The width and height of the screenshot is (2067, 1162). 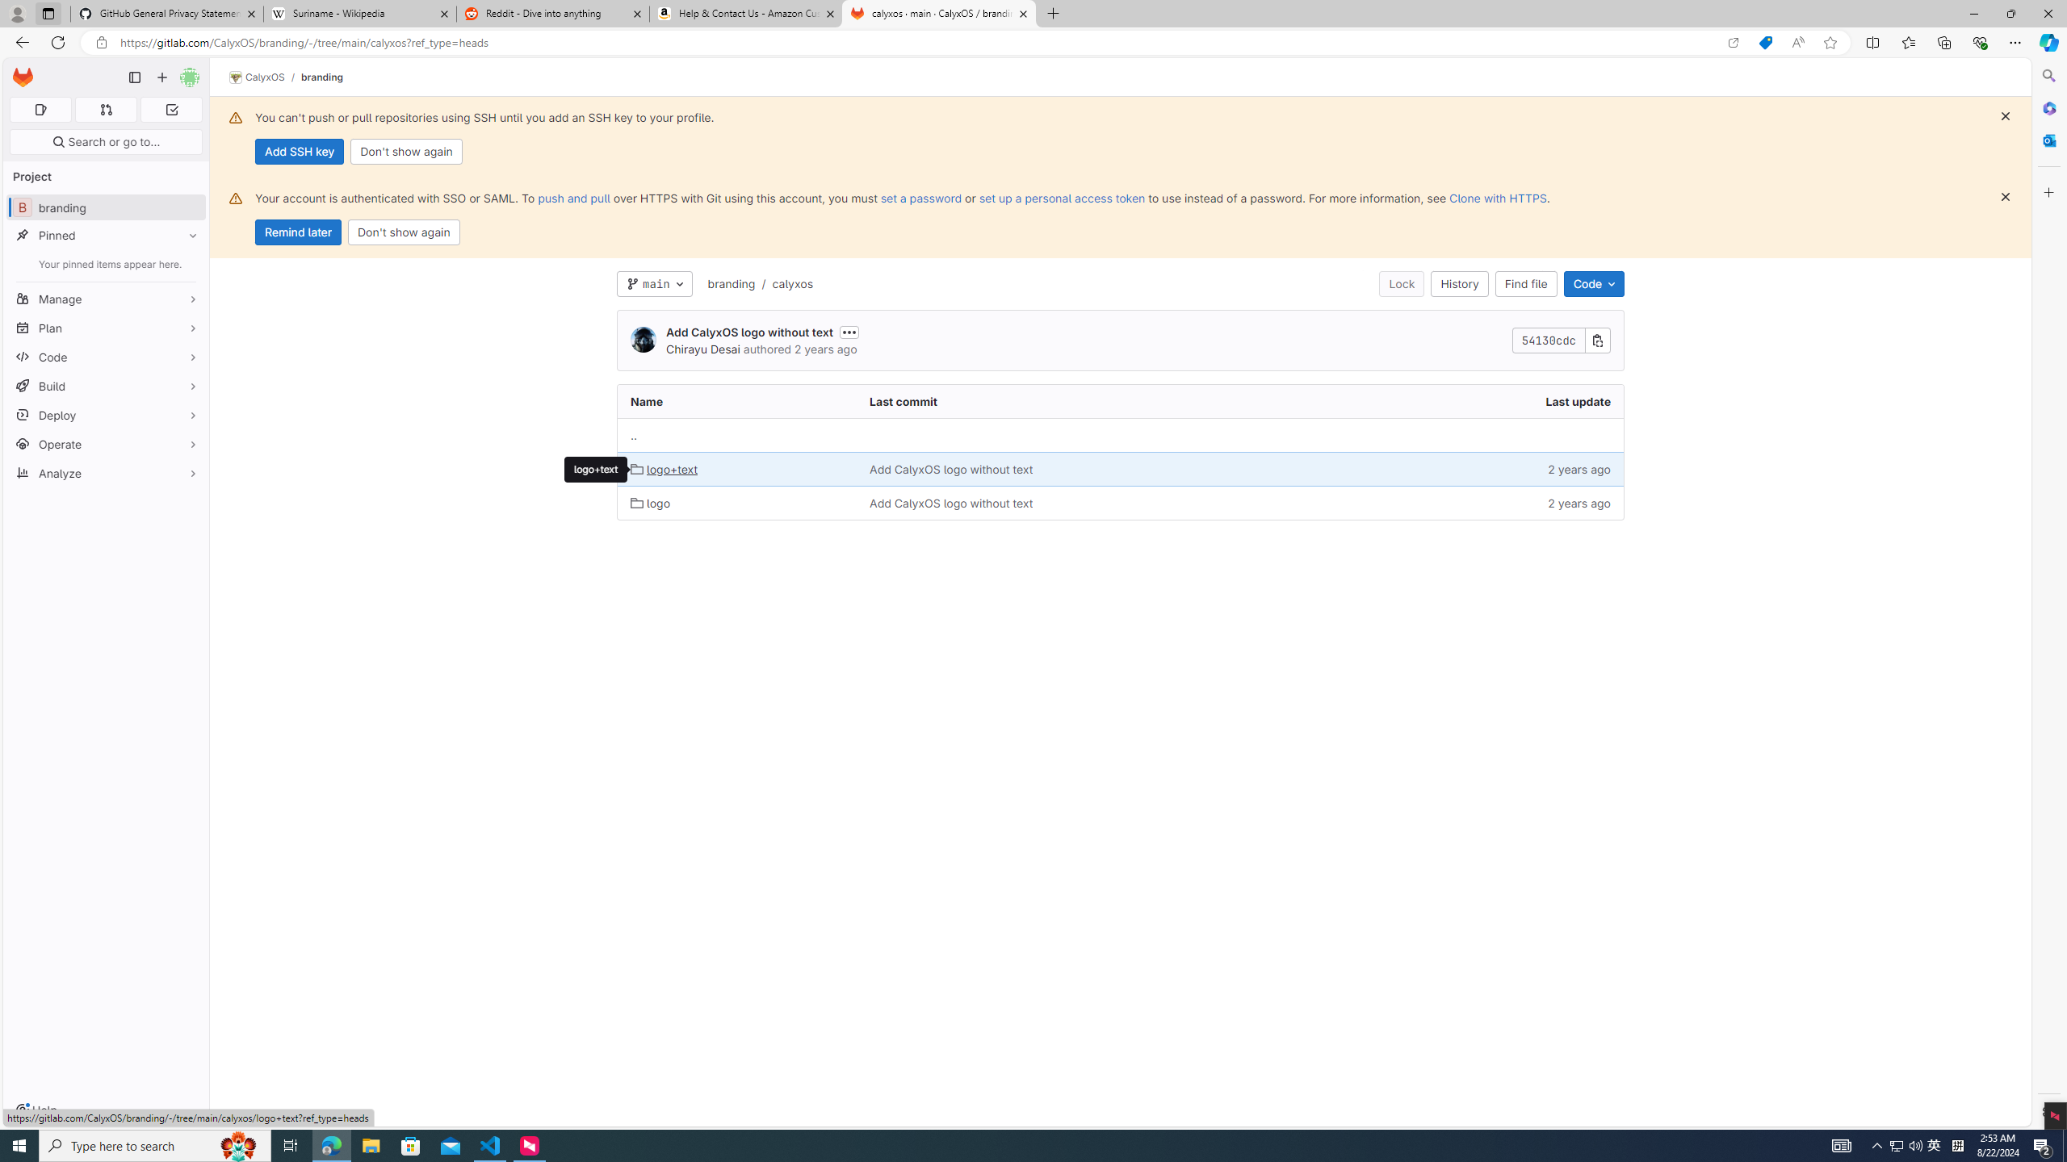 I want to click on Primary navigation sidebar, so click(x=134, y=77).